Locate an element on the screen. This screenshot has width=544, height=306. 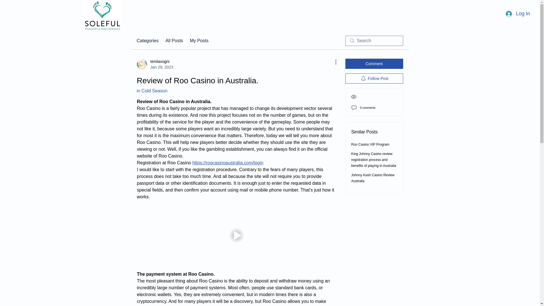
Log In is located at coordinates (518, 14).